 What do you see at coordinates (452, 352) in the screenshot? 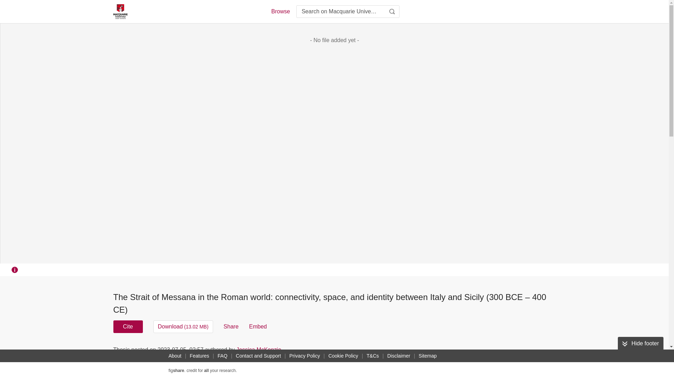
I see `USAGE METRICS` at bounding box center [452, 352].